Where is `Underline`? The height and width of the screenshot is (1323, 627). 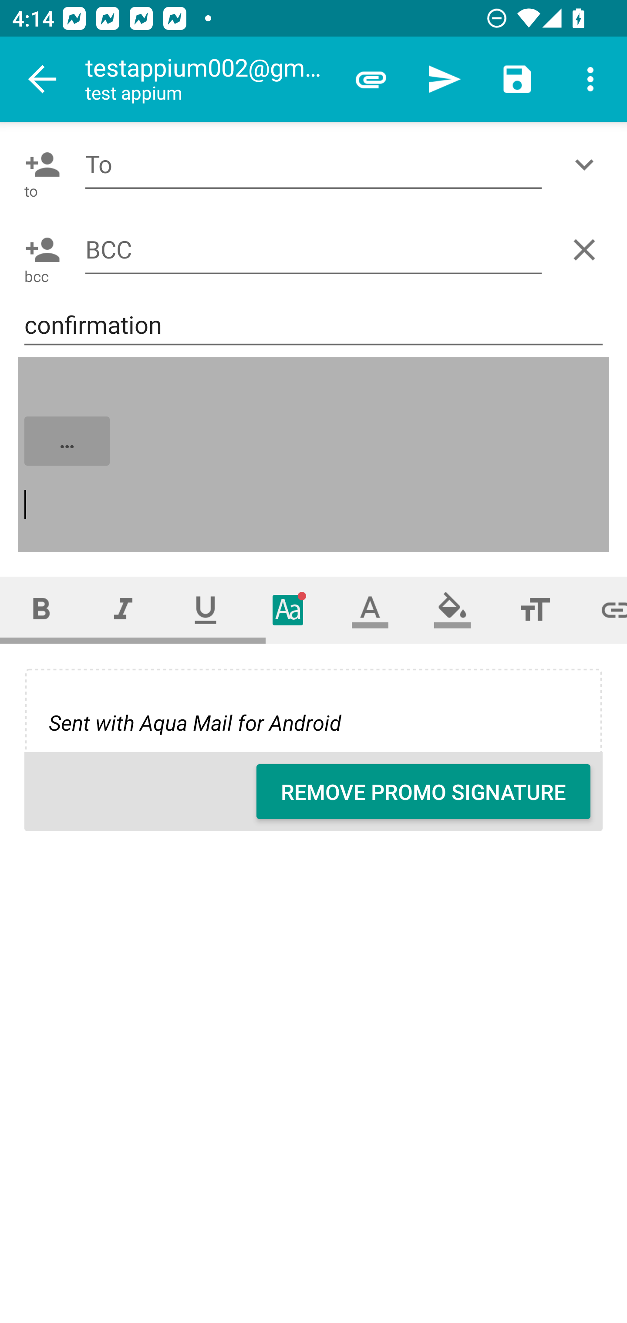 Underline is located at coordinates (206, 610).